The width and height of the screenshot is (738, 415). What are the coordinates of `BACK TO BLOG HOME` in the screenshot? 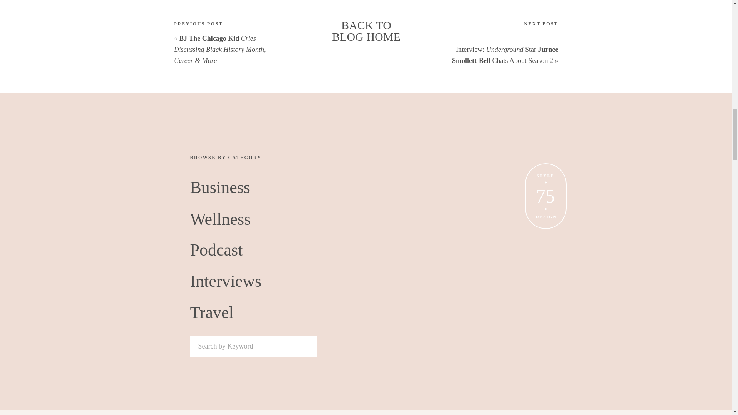 It's located at (366, 32).